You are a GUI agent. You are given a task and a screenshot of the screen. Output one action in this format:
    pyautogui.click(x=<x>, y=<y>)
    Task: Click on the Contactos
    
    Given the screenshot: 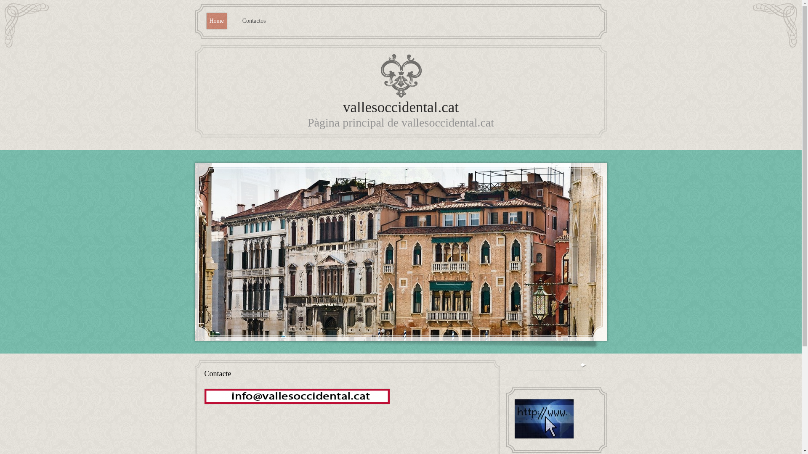 What is the action you would take?
    pyautogui.click(x=254, y=21)
    